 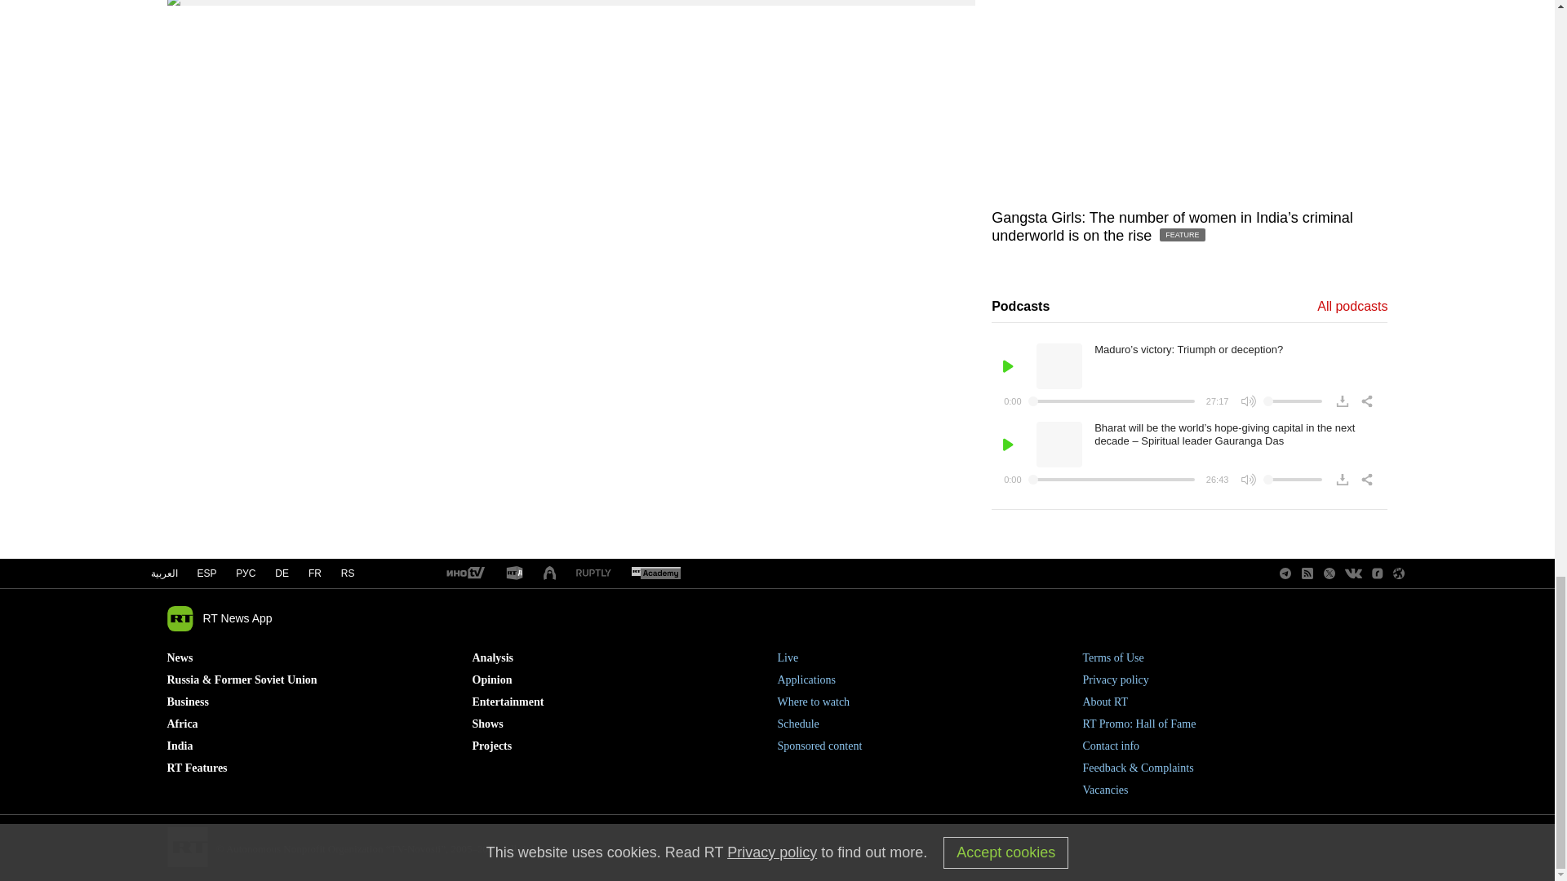 I want to click on RT , so click(x=593, y=573).